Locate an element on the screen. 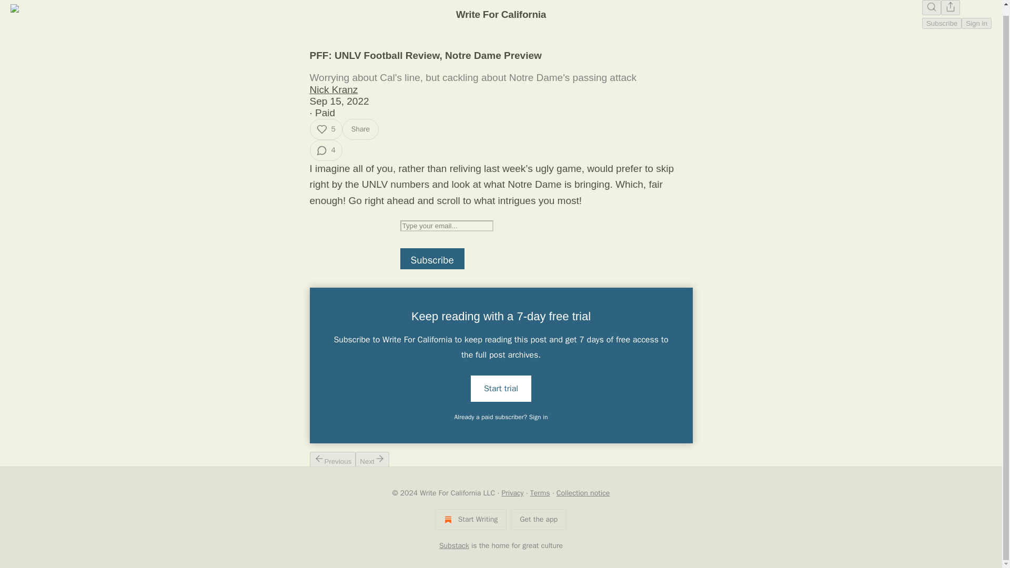  Privacy is located at coordinates (513, 493).